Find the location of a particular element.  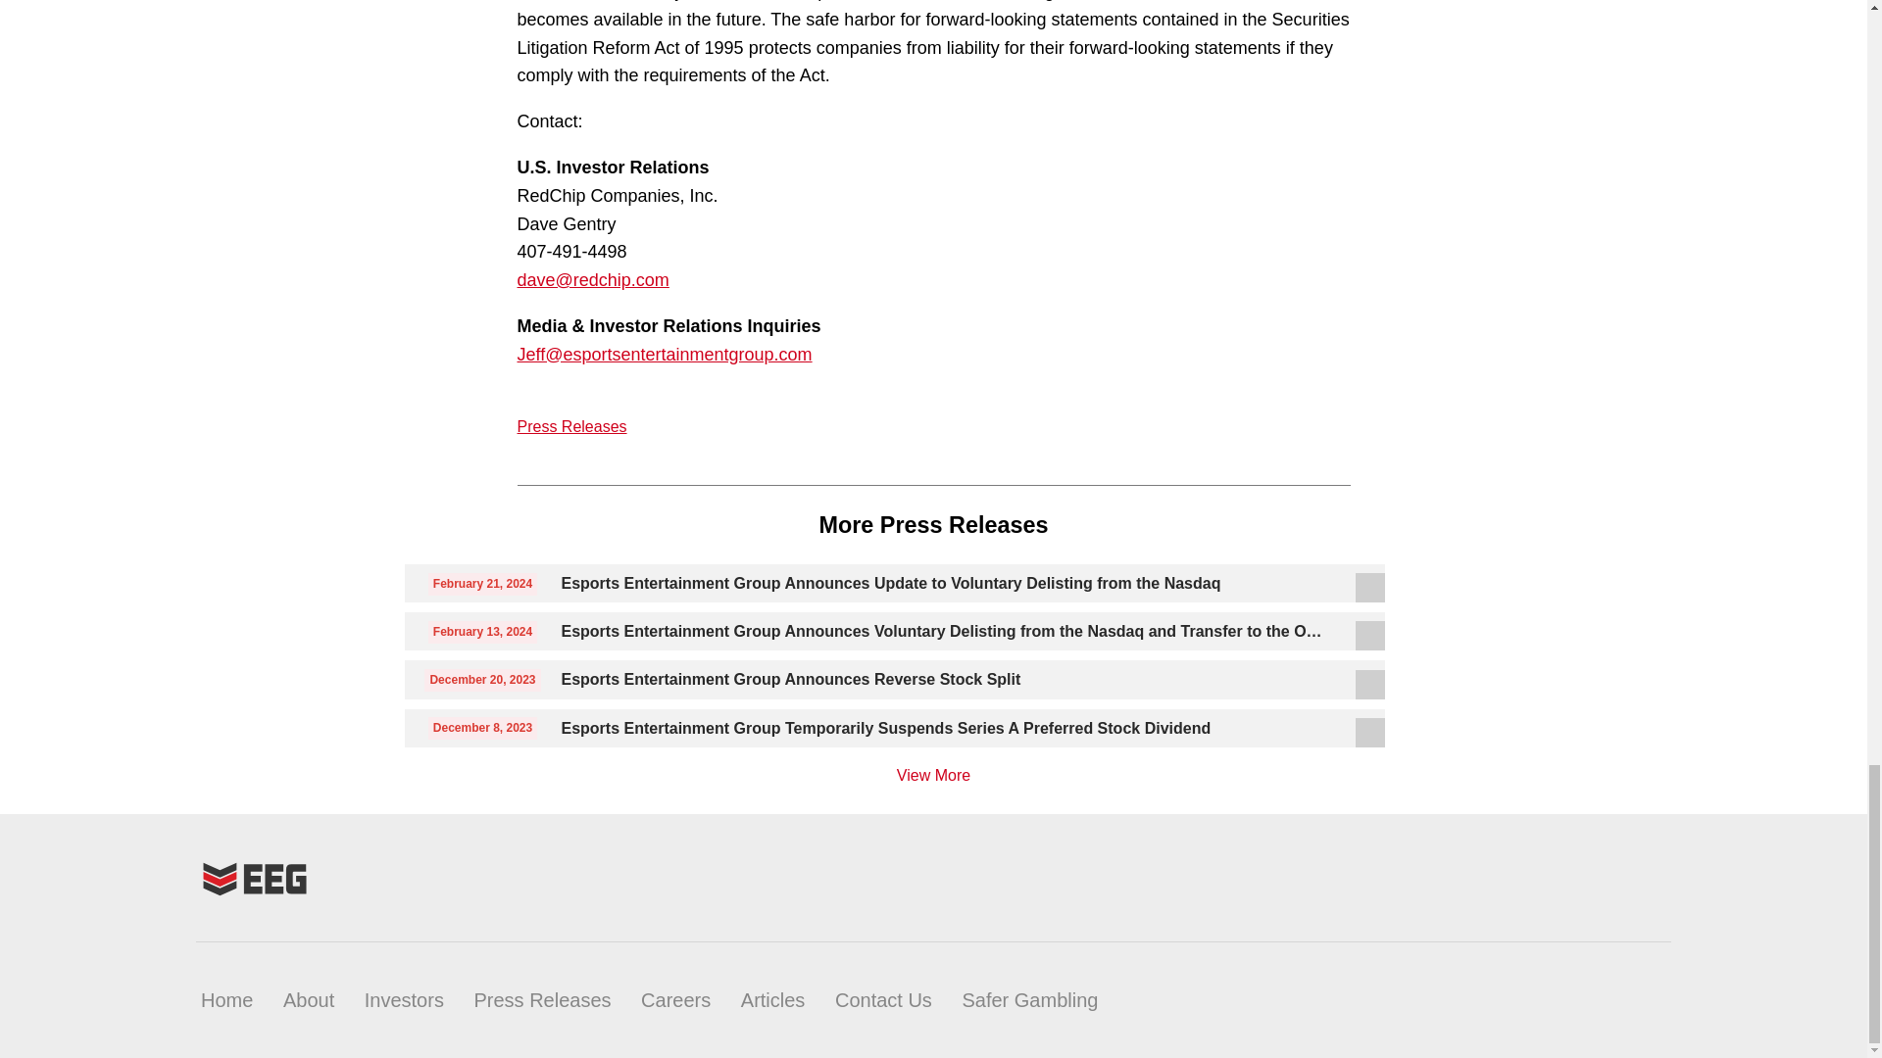

Contact Us is located at coordinates (883, 999).